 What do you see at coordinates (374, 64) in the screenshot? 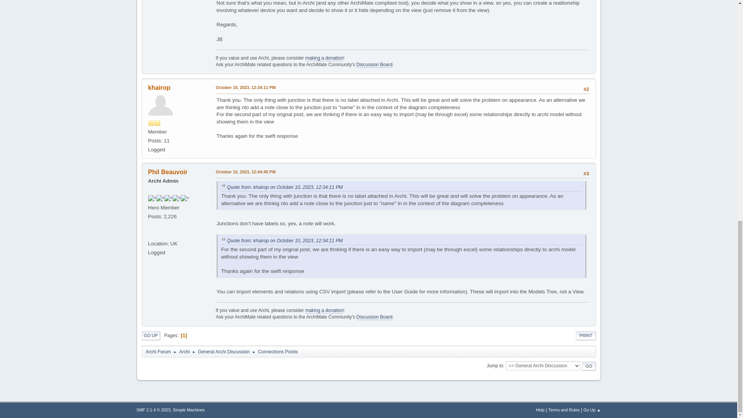
I see `Discussion Board` at bounding box center [374, 64].